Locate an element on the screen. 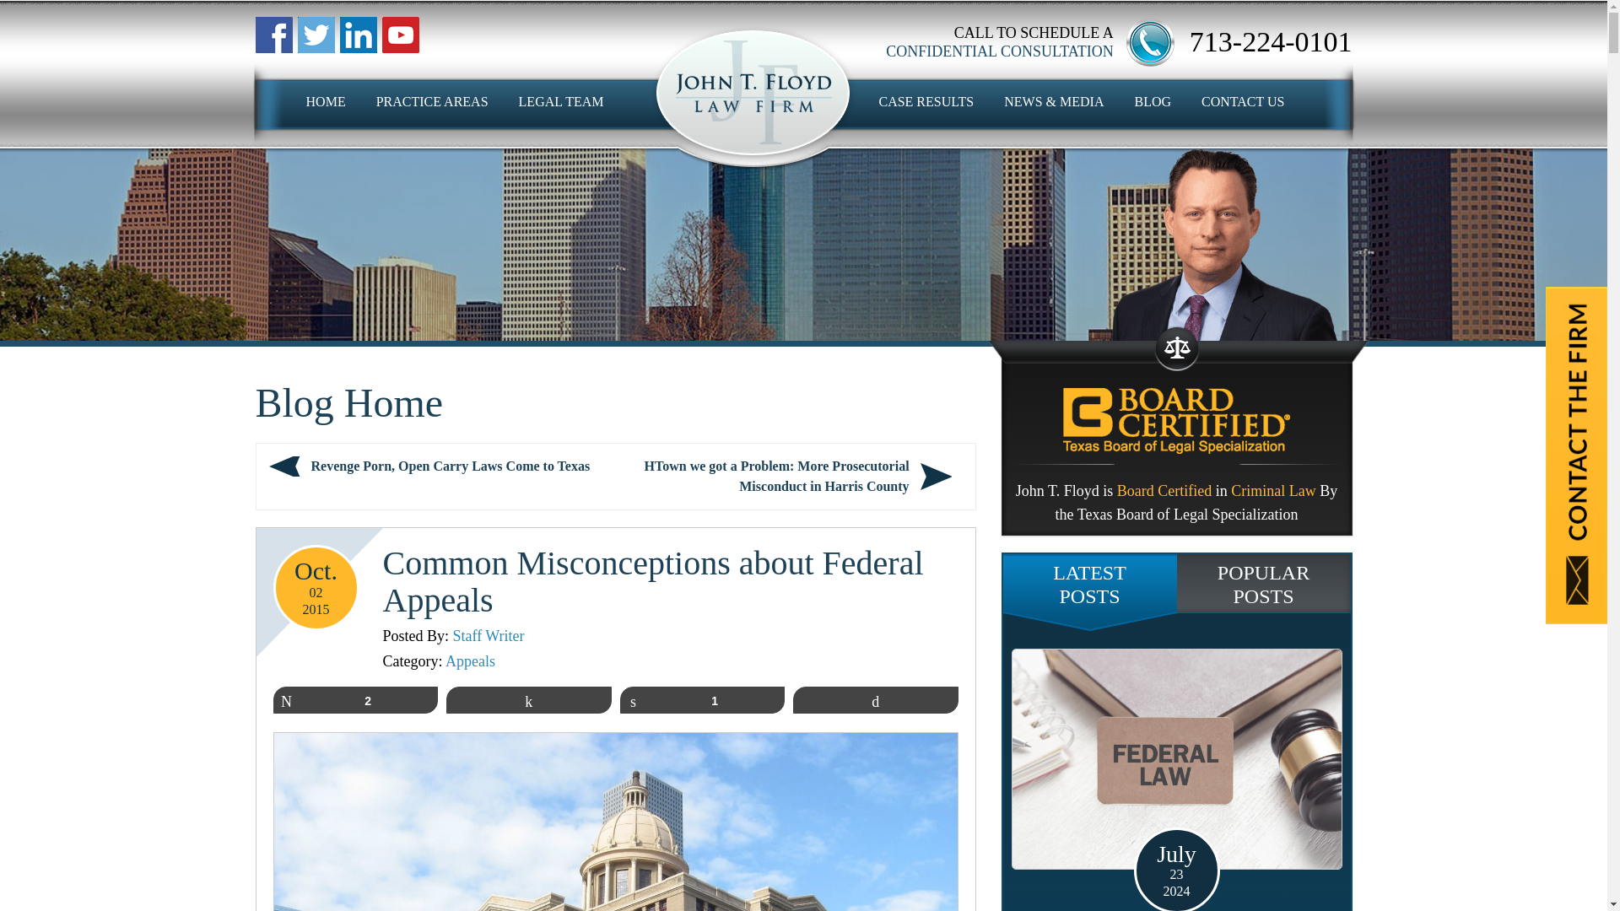 The image size is (1620, 911). Facebook is located at coordinates (273, 35).